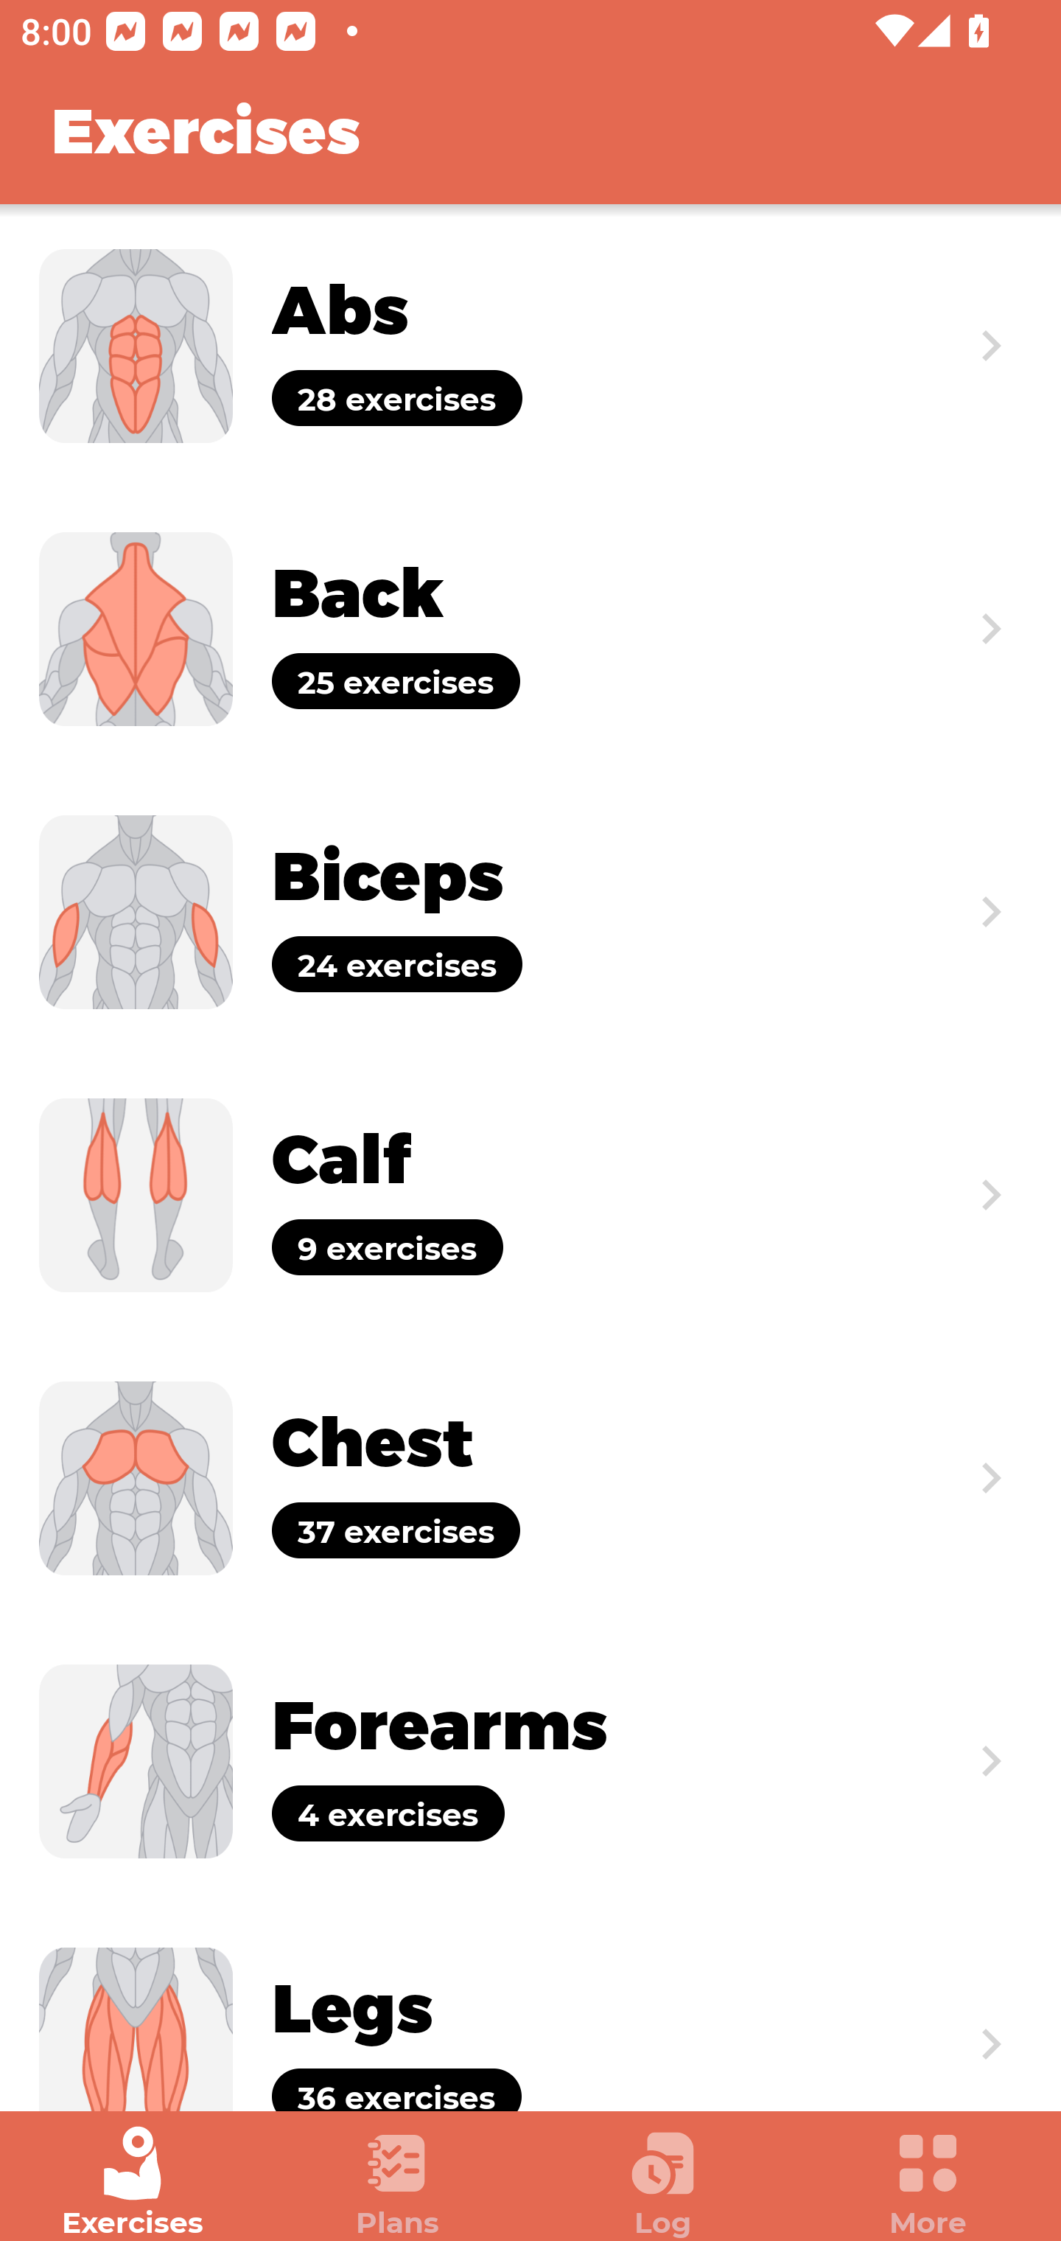 This screenshot has width=1061, height=2241. What do you see at coordinates (530, 1760) in the screenshot?
I see `Exercise Forearms 4 exercises` at bounding box center [530, 1760].